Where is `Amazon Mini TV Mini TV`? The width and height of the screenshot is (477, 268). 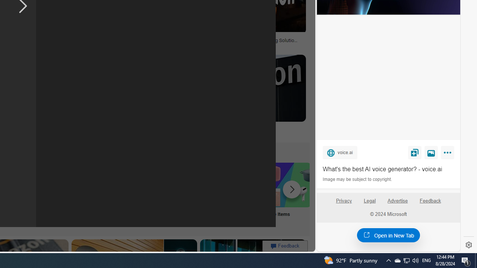
Amazon Mini TV Mini TV is located at coordinates (43, 194).